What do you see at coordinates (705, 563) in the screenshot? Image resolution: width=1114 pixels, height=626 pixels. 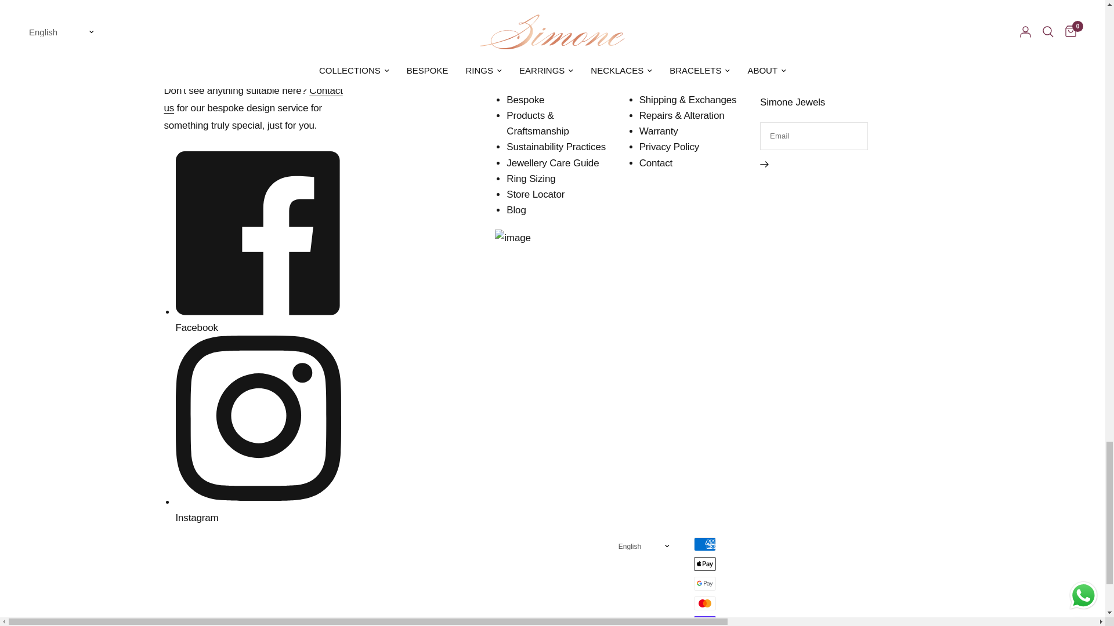 I see `Apple Pay` at bounding box center [705, 563].